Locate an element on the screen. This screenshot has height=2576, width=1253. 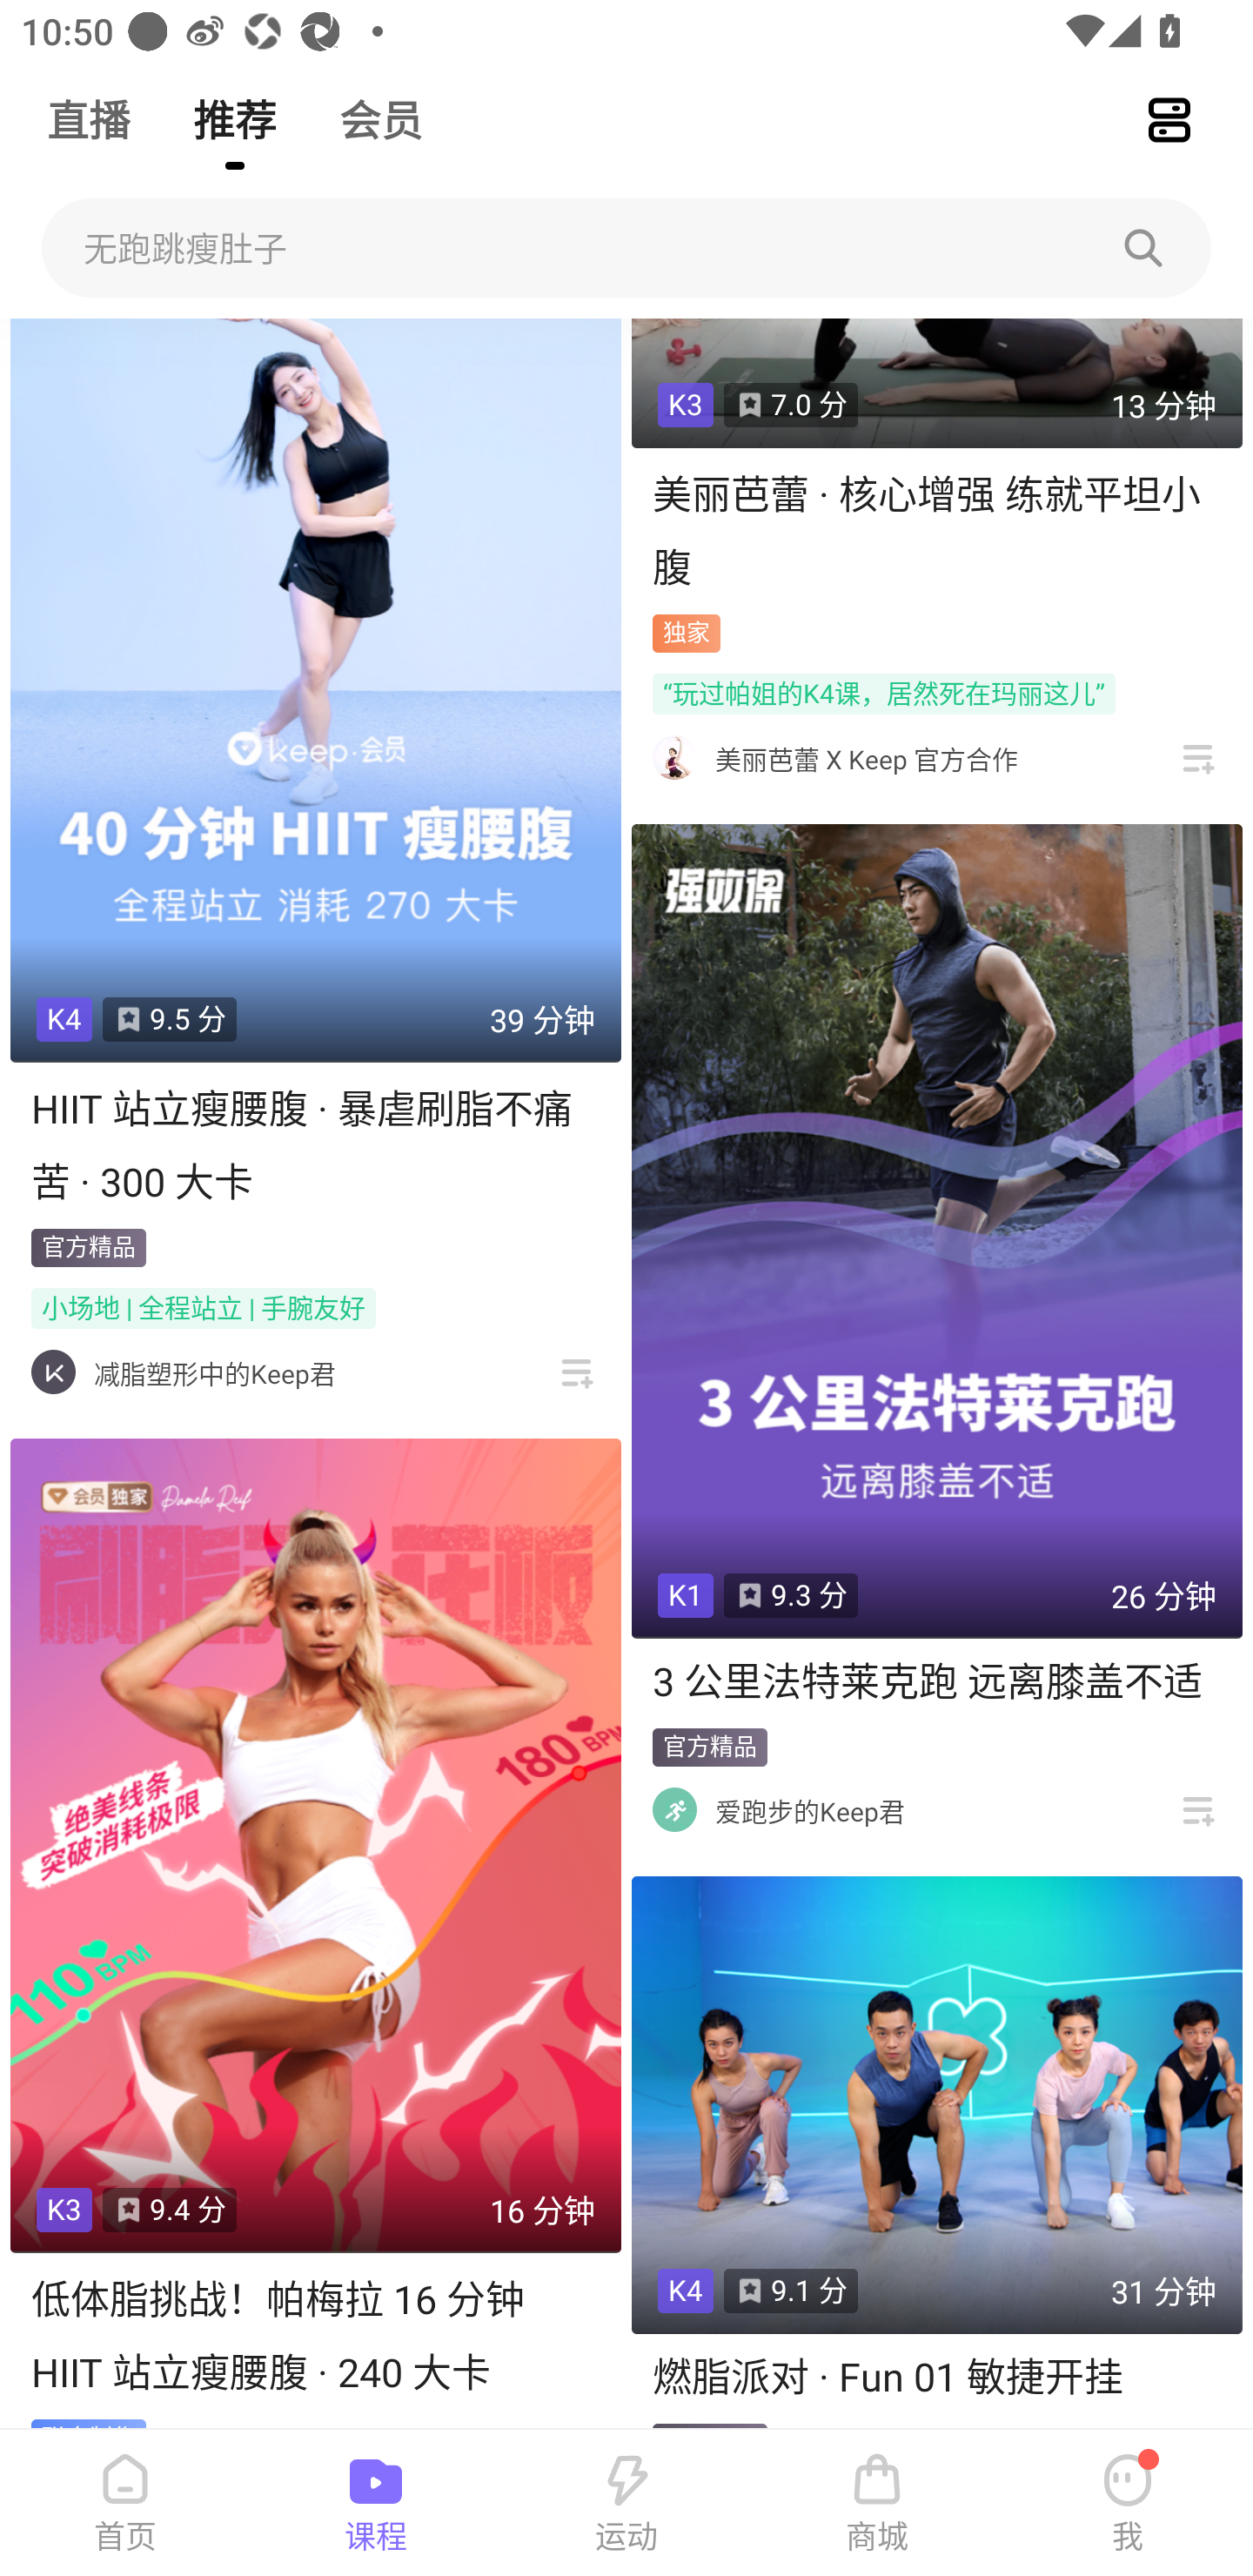
K4 9.1 分 31 分钟 燃脂派对 · Fun 01 敏捷开挂 is located at coordinates (936, 2151).